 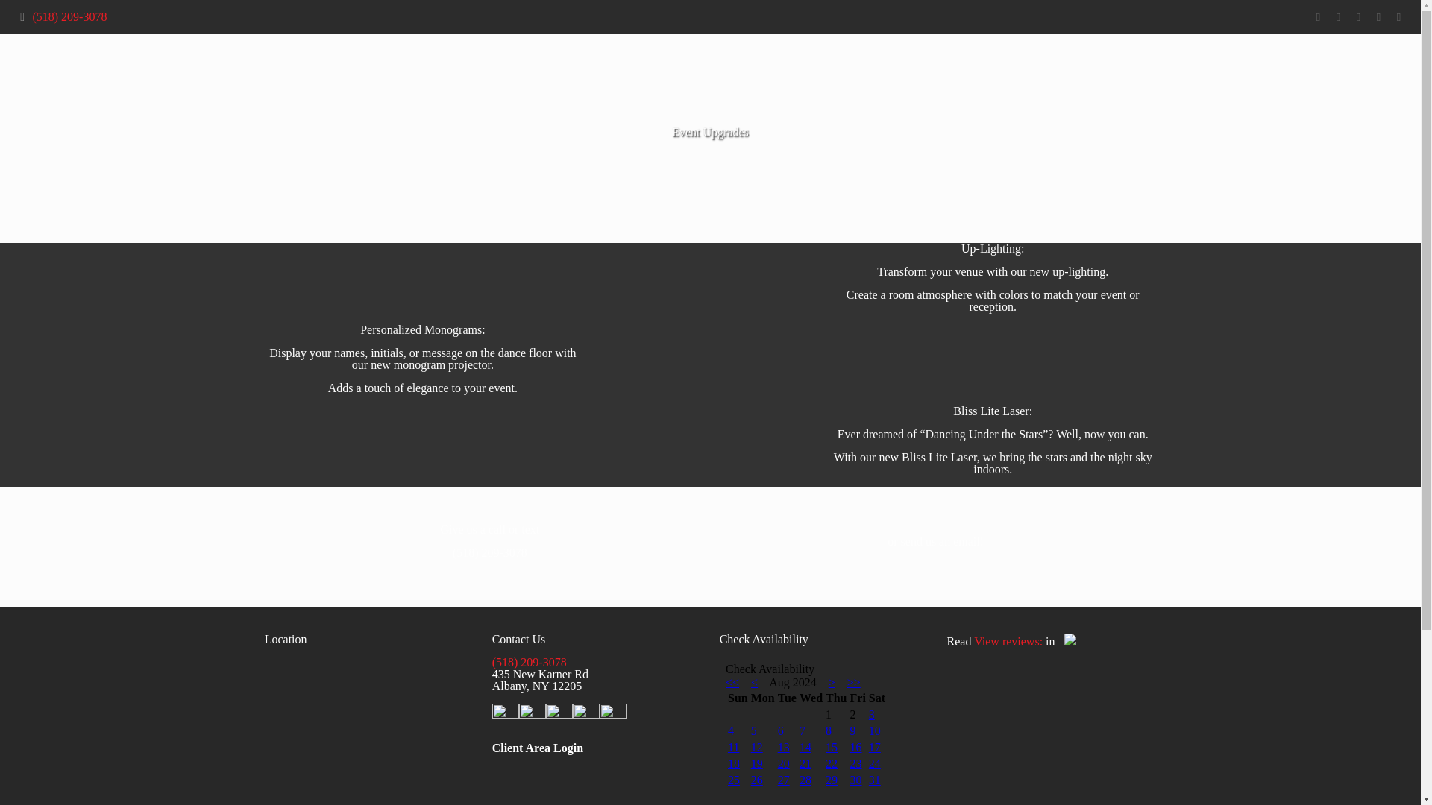 What do you see at coordinates (1398, 17) in the screenshot?
I see `Instagram` at bounding box center [1398, 17].